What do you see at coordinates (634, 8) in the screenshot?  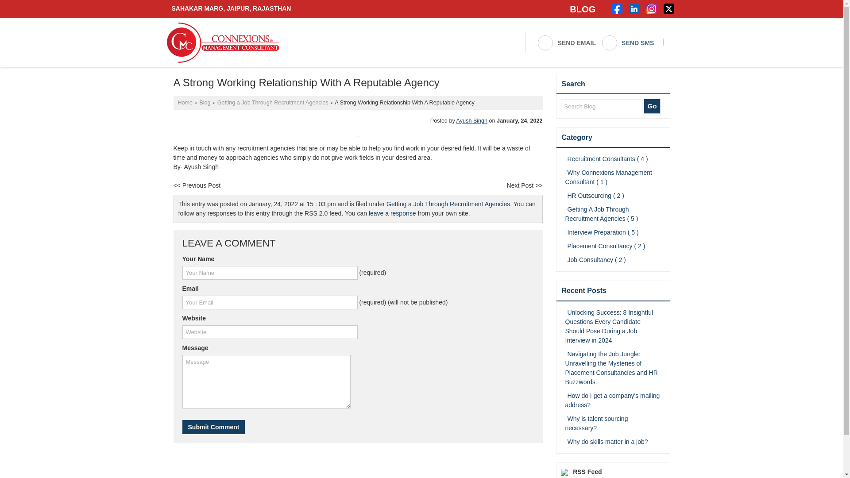 I see `Linked IN` at bounding box center [634, 8].